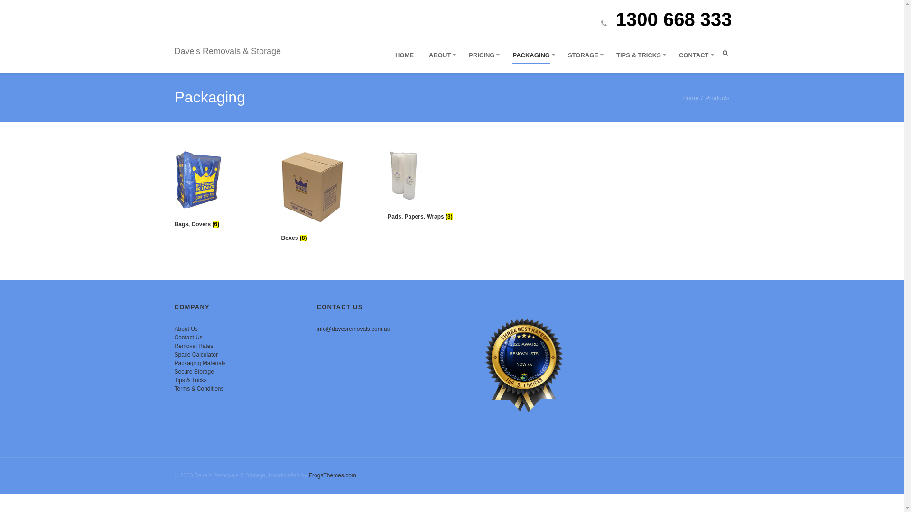 Image resolution: width=911 pixels, height=512 pixels. Describe the element at coordinates (481, 56) in the screenshot. I see `PRICING` at that location.